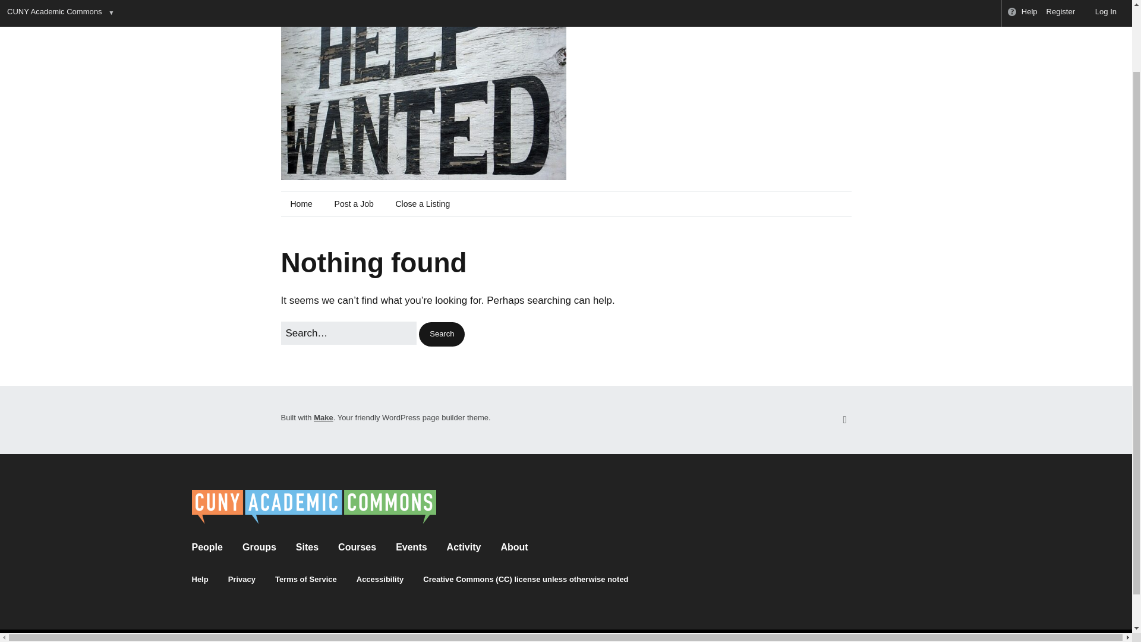 This screenshot has height=642, width=1141. I want to click on People, so click(207, 547).